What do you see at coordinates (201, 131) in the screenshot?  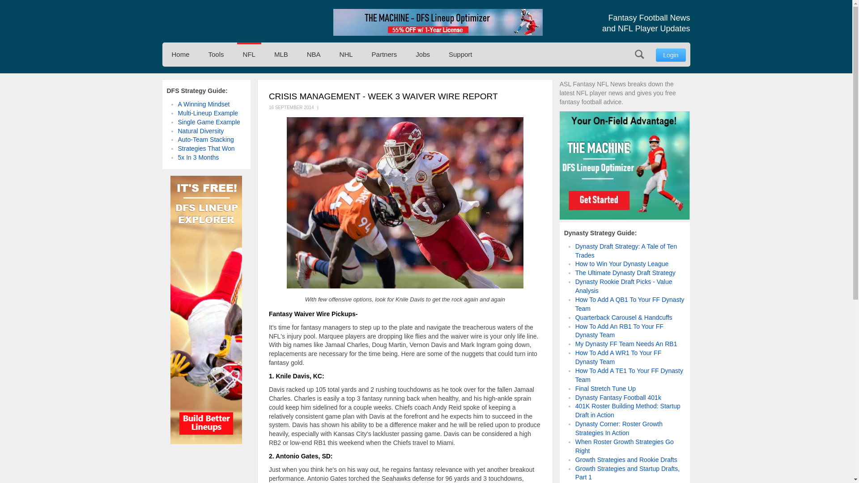 I see `Natural Diversity` at bounding box center [201, 131].